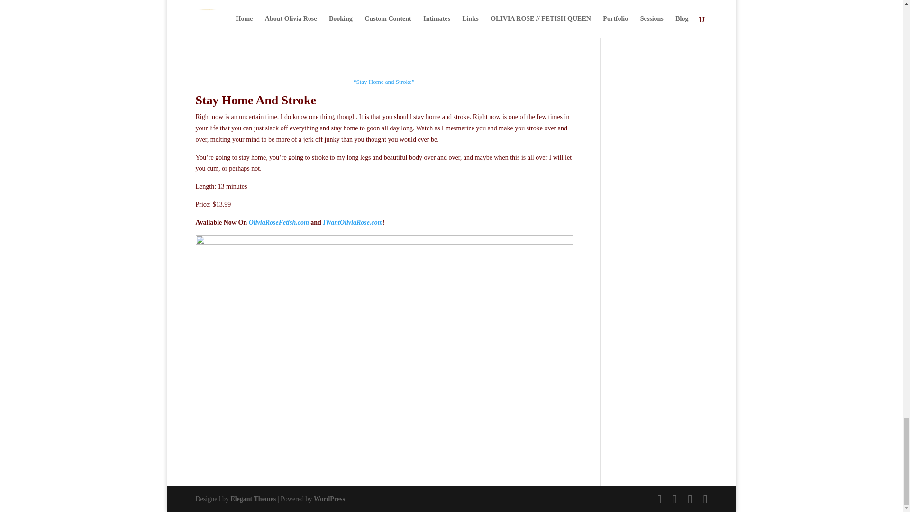 This screenshot has width=910, height=512. What do you see at coordinates (353, 223) in the screenshot?
I see `IWantOliviaRose.com` at bounding box center [353, 223].